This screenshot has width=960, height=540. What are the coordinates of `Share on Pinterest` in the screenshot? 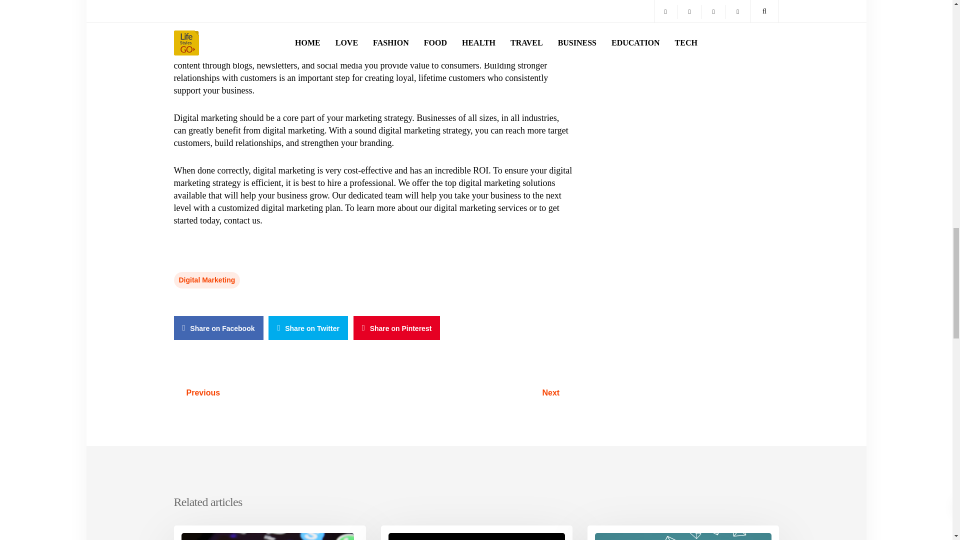 It's located at (397, 328).